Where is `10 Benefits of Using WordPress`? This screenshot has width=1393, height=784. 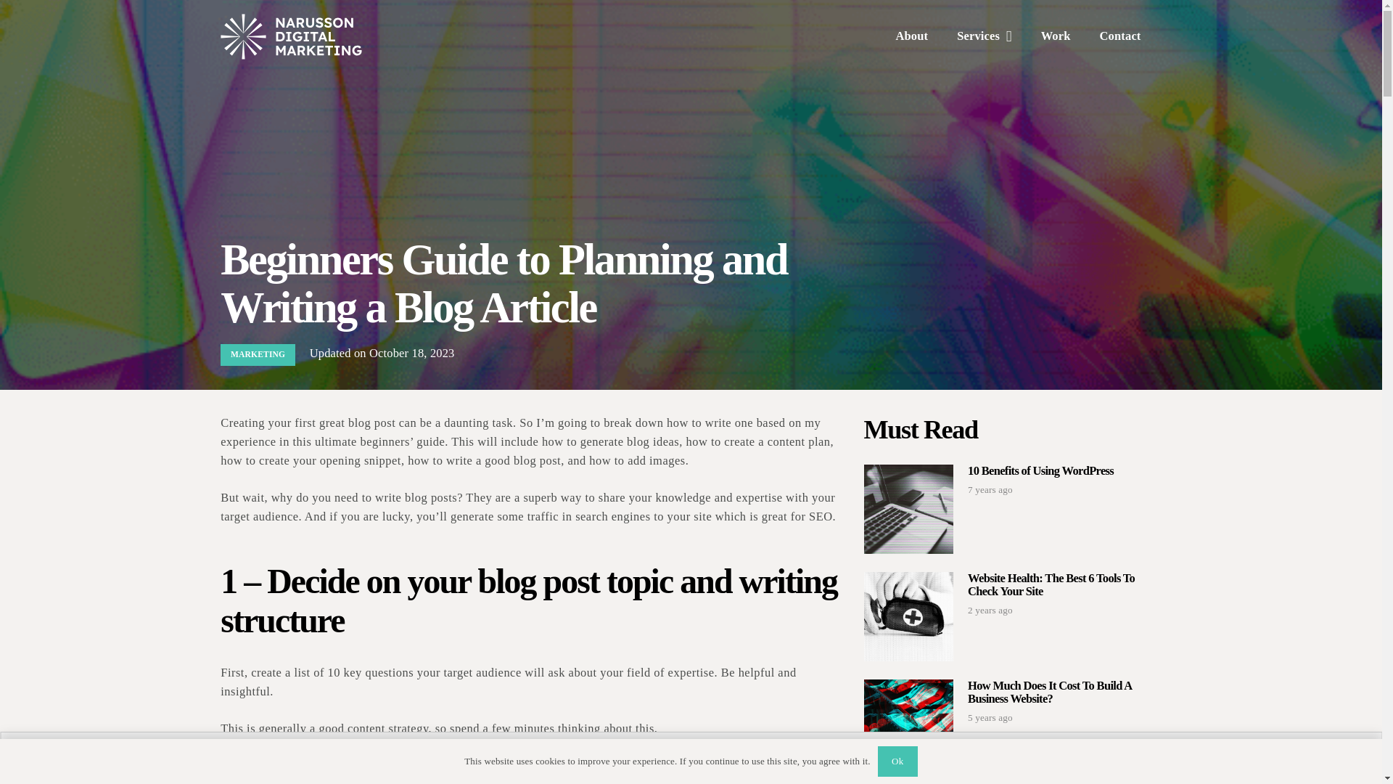 10 Benefits of Using WordPress is located at coordinates (1040, 470).